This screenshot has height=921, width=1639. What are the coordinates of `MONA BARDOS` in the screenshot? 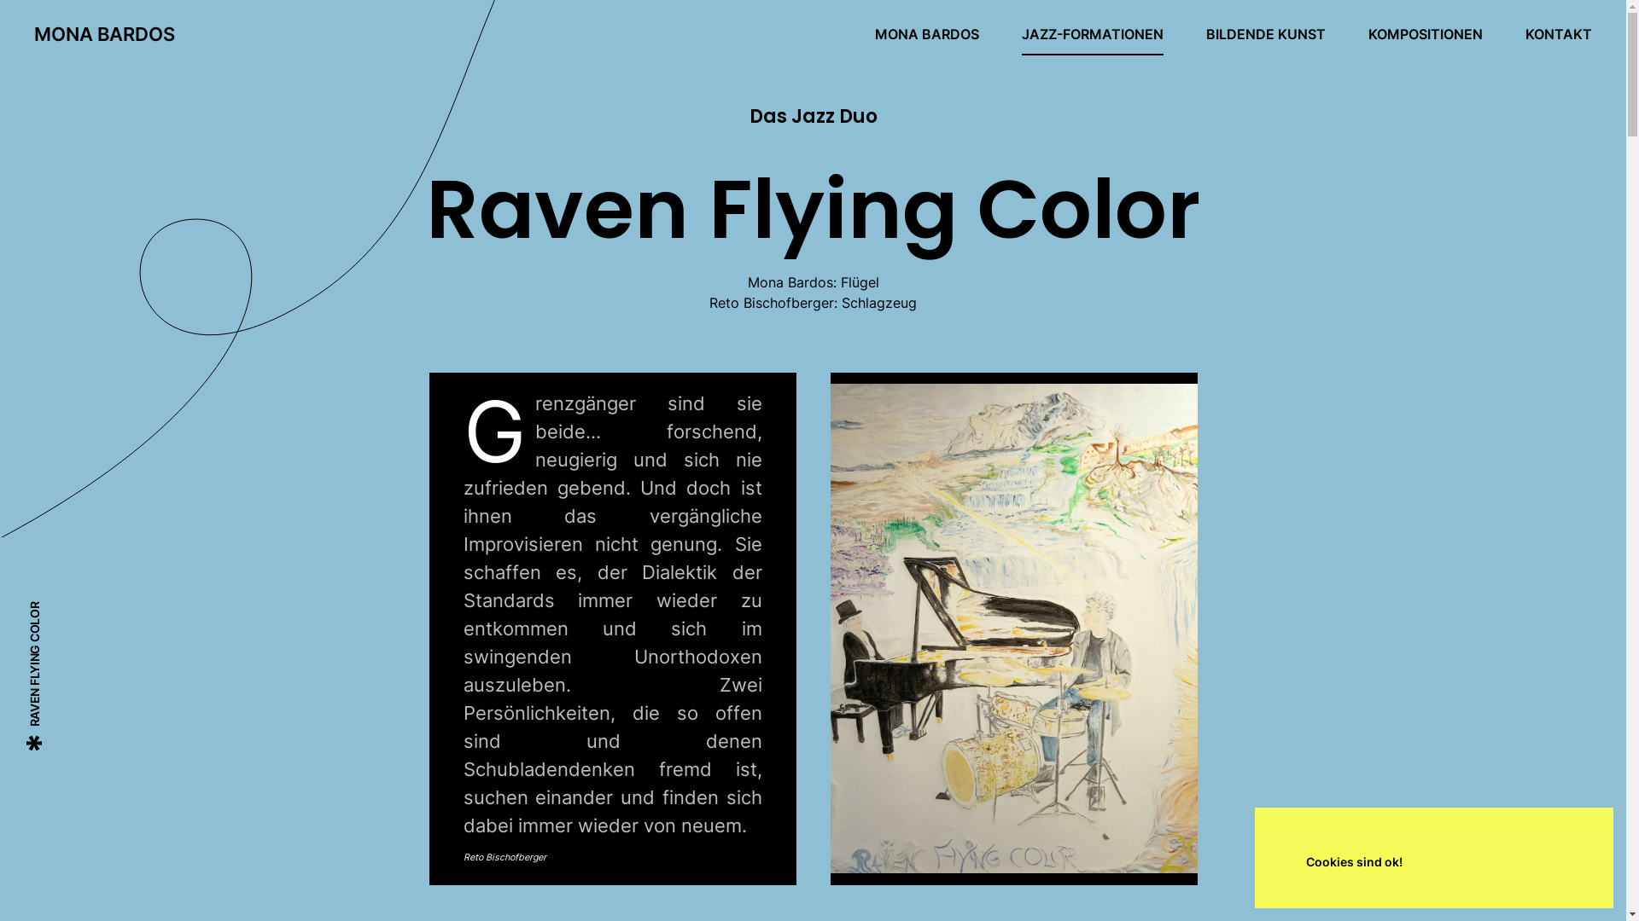 It's located at (104, 34).